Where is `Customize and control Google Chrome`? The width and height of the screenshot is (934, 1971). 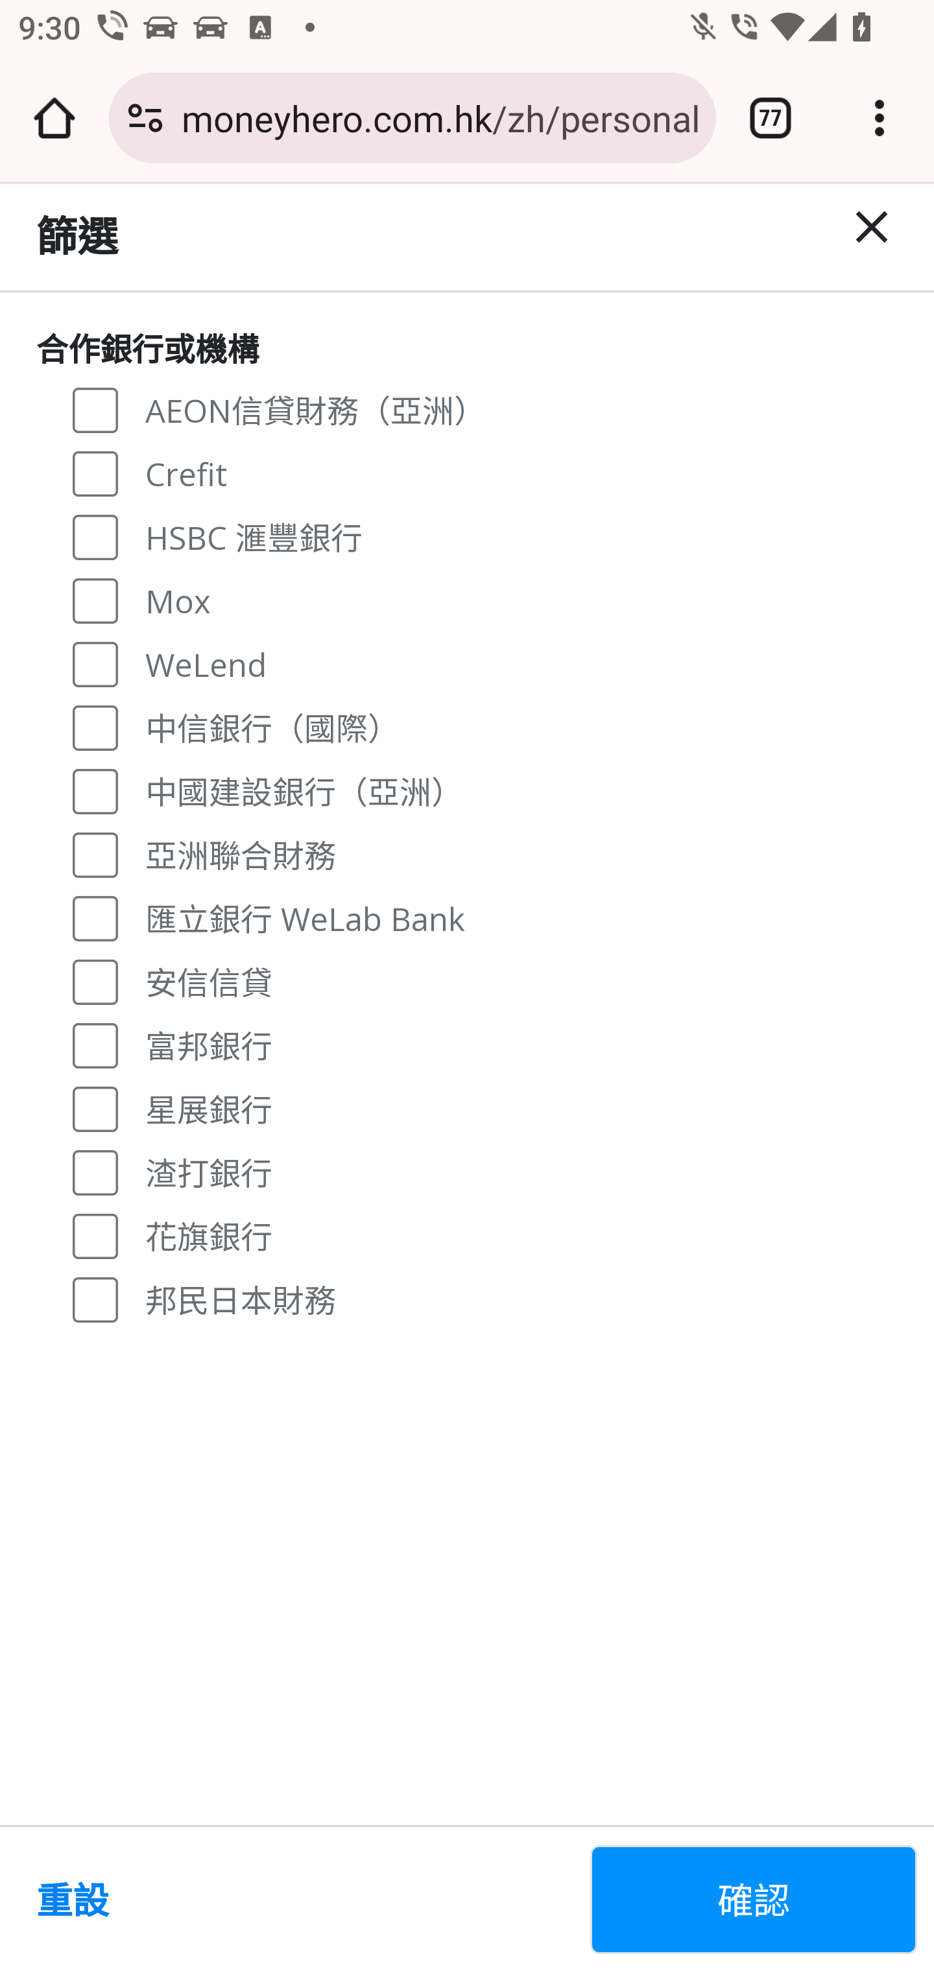
Customize and control Google Chrome is located at coordinates (880, 118).